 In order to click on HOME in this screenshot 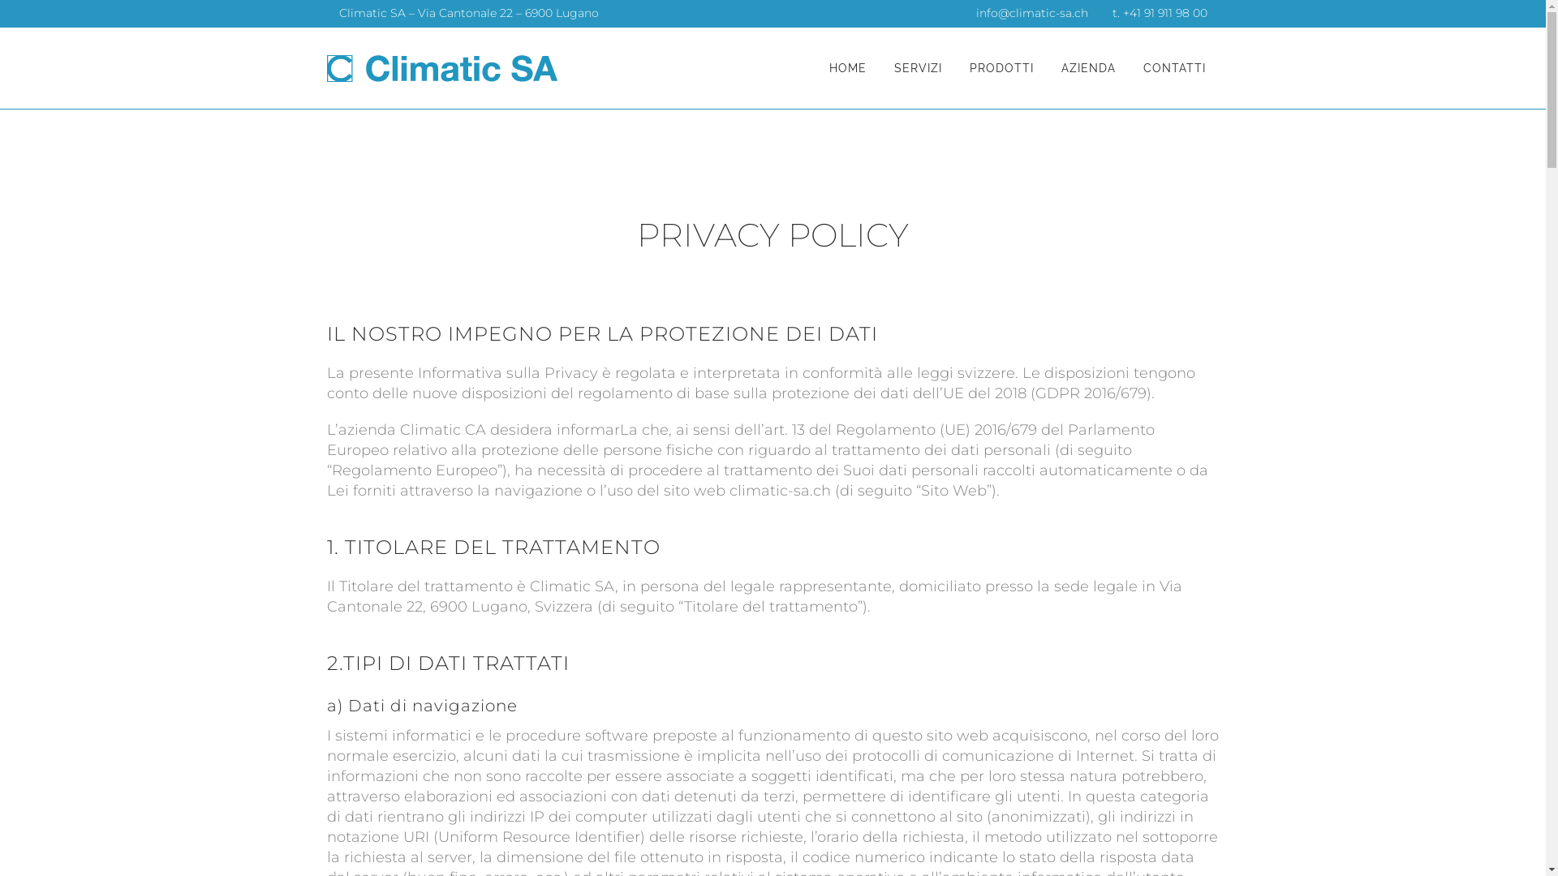, I will do `click(847, 68)`.